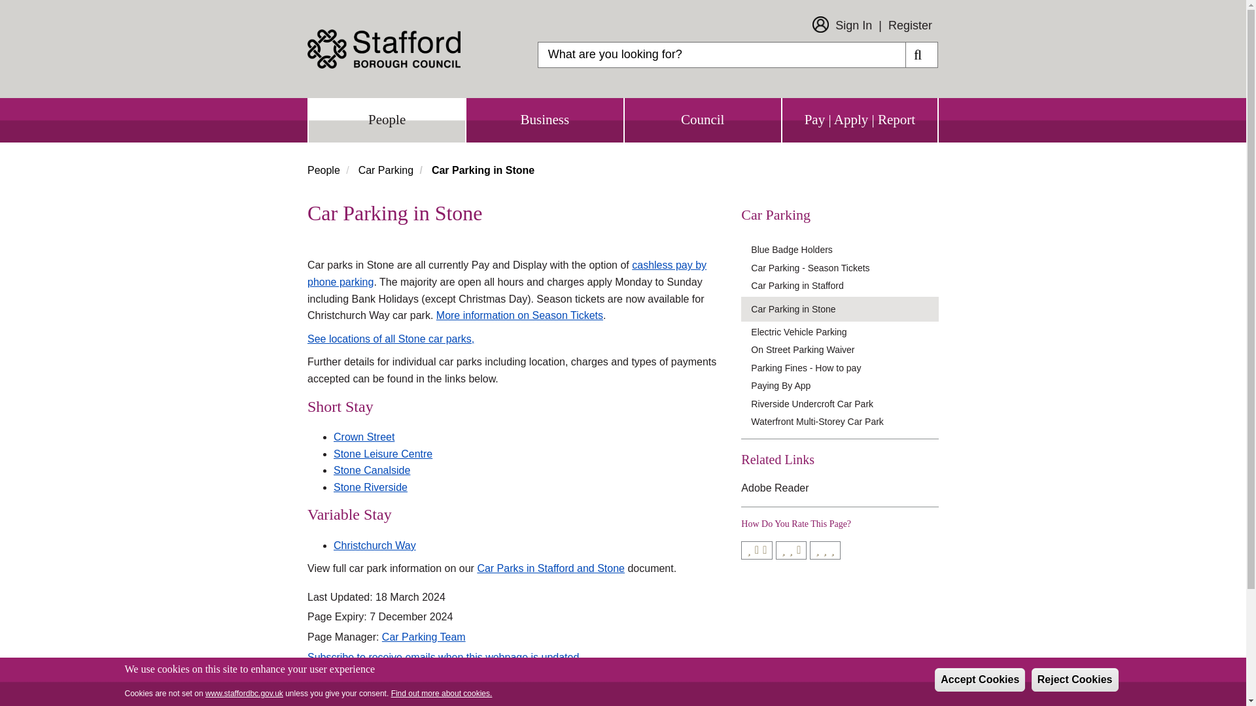 The image size is (1256, 706). Describe the element at coordinates (845, 332) in the screenshot. I see `Electric Vehicle Parking` at that location.